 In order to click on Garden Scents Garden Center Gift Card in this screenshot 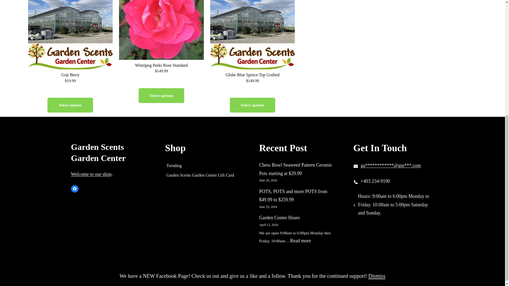, I will do `click(200, 175)`.